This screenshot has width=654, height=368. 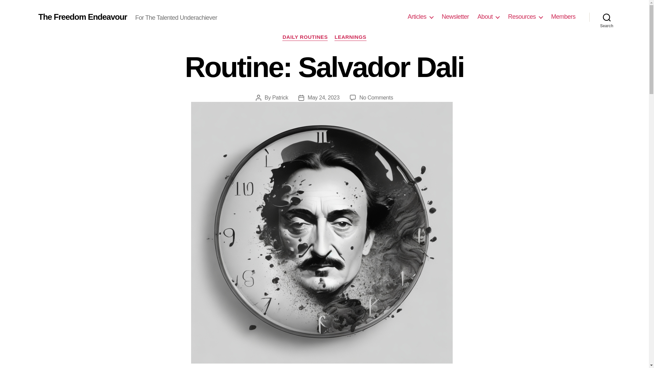 I want to click on About, so click(x=488, y=17).